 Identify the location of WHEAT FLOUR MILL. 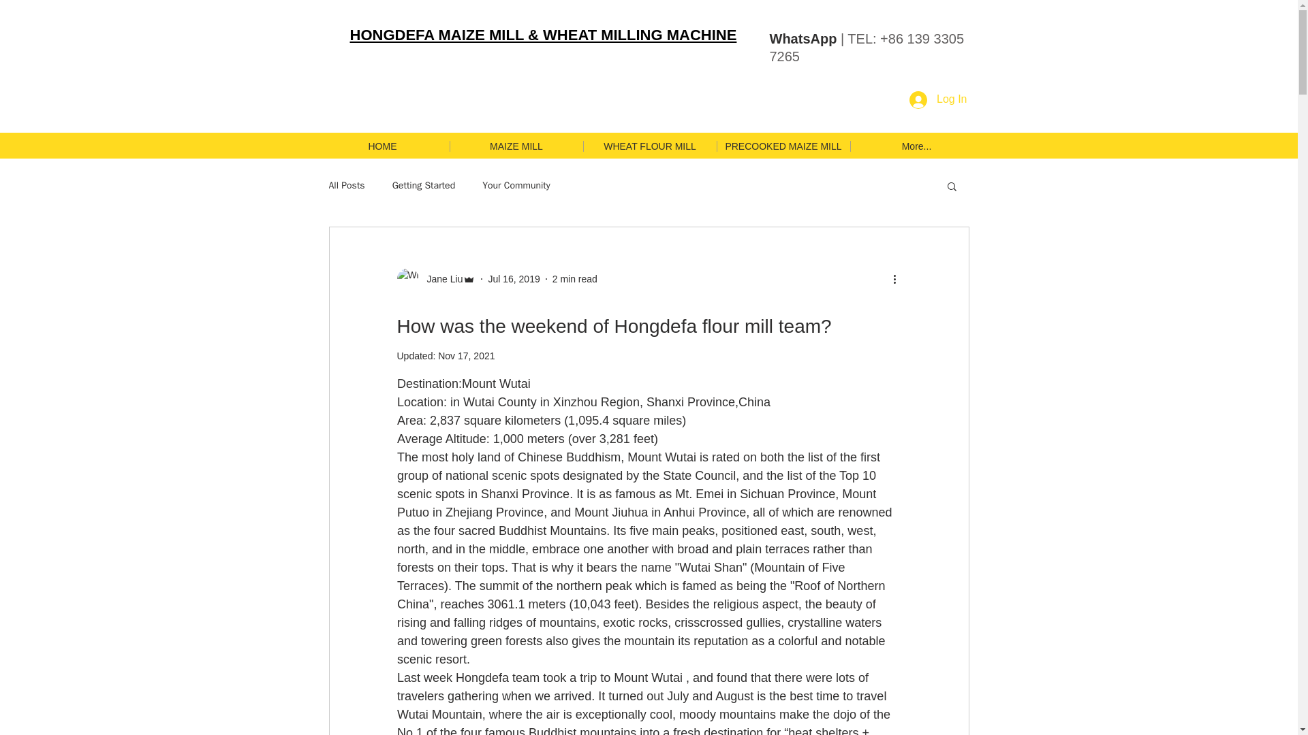
(650, 146).